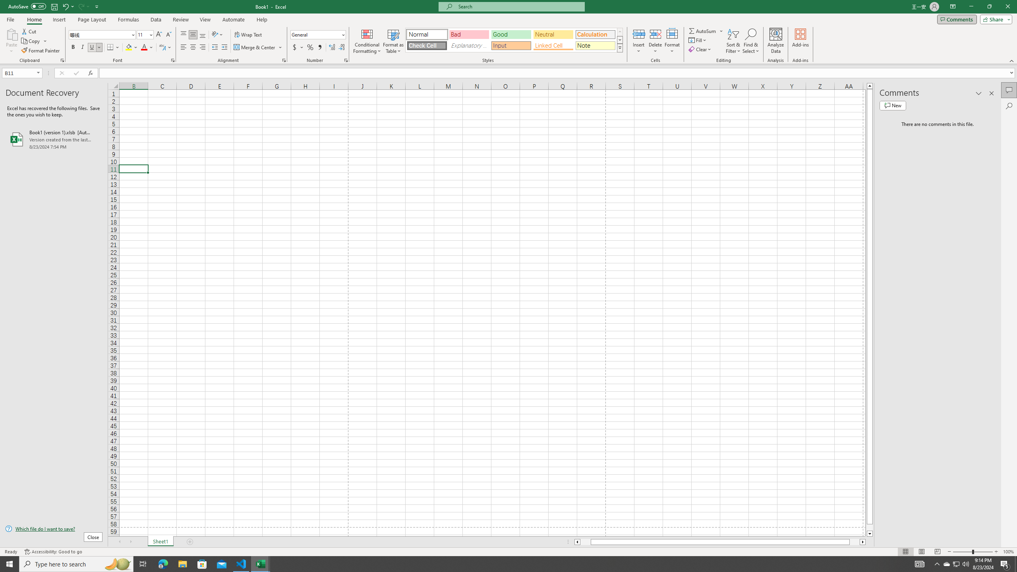 The width and height of the screenshot is (1017, 572). I want to click on Cut, so click(29, 31).